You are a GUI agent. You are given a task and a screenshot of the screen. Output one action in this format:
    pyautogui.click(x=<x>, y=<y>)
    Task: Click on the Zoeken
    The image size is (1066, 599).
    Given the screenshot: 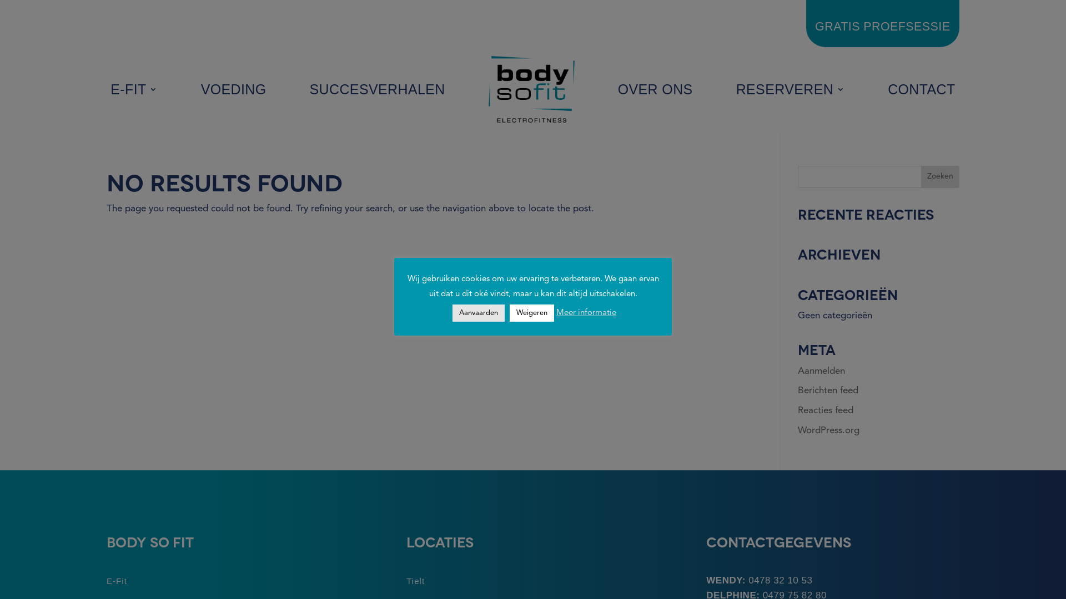 What is the action you would take?
    pyautogui.click(x=941, y=177)
    